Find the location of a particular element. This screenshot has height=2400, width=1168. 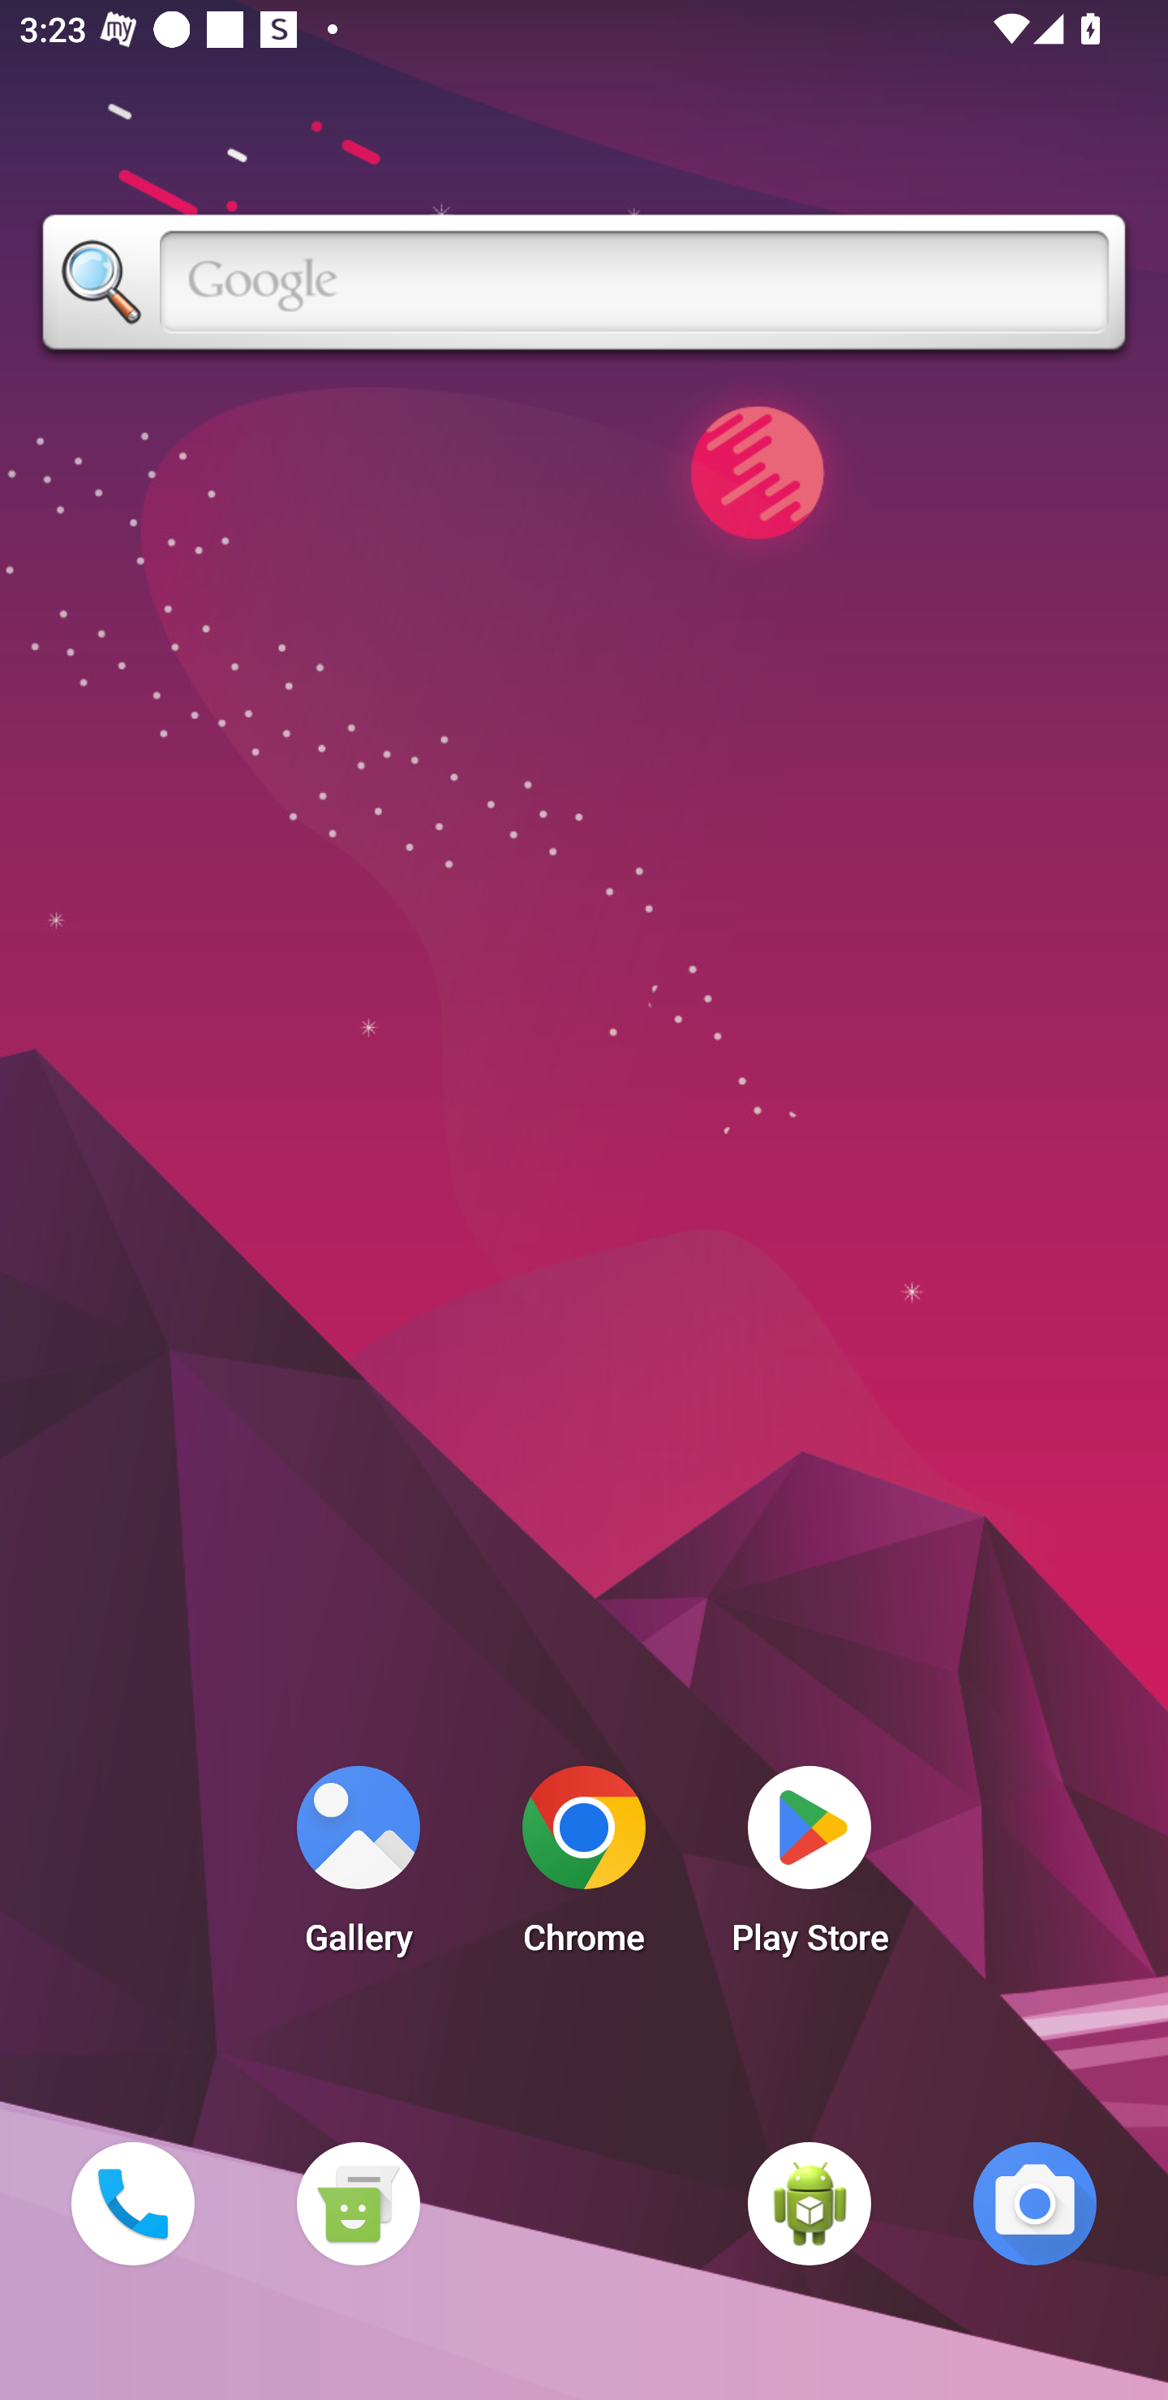

Camera is located at coordinates (1035, 2203).